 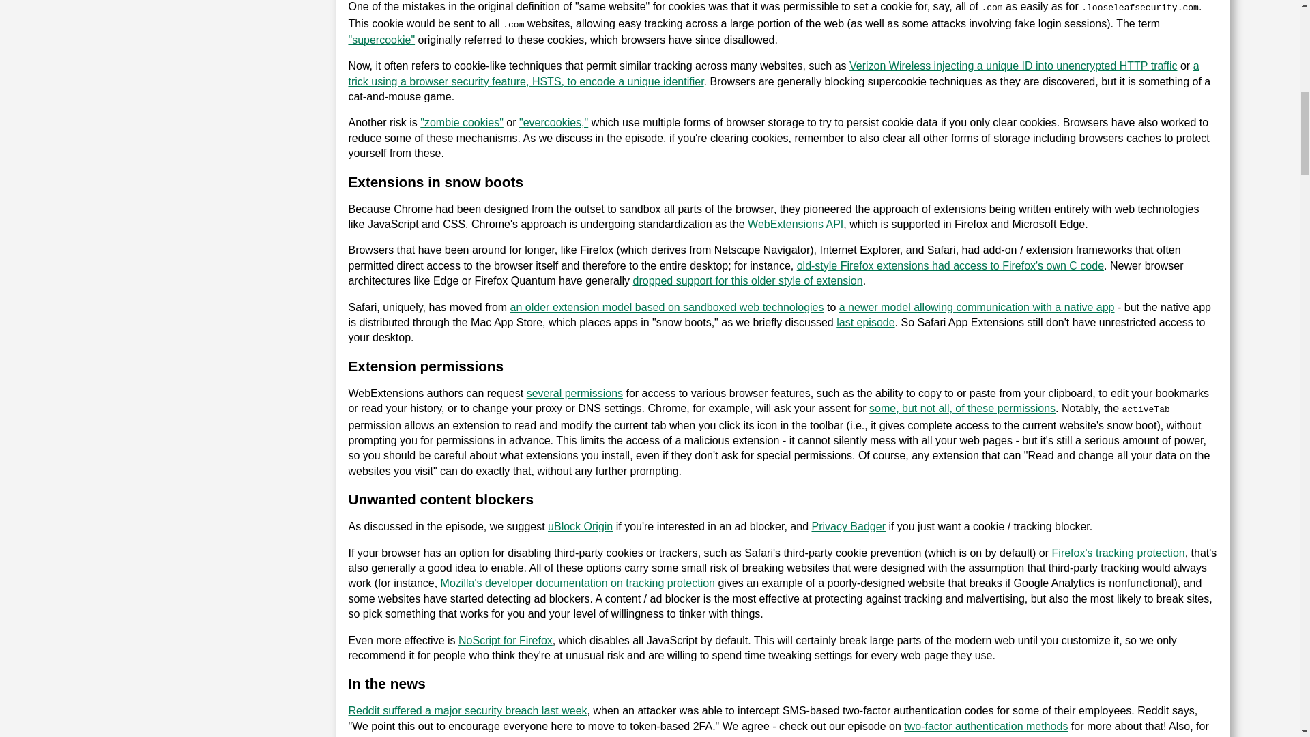 I want to click on Firefox's tracking protection, so click(x=1118, y=553).